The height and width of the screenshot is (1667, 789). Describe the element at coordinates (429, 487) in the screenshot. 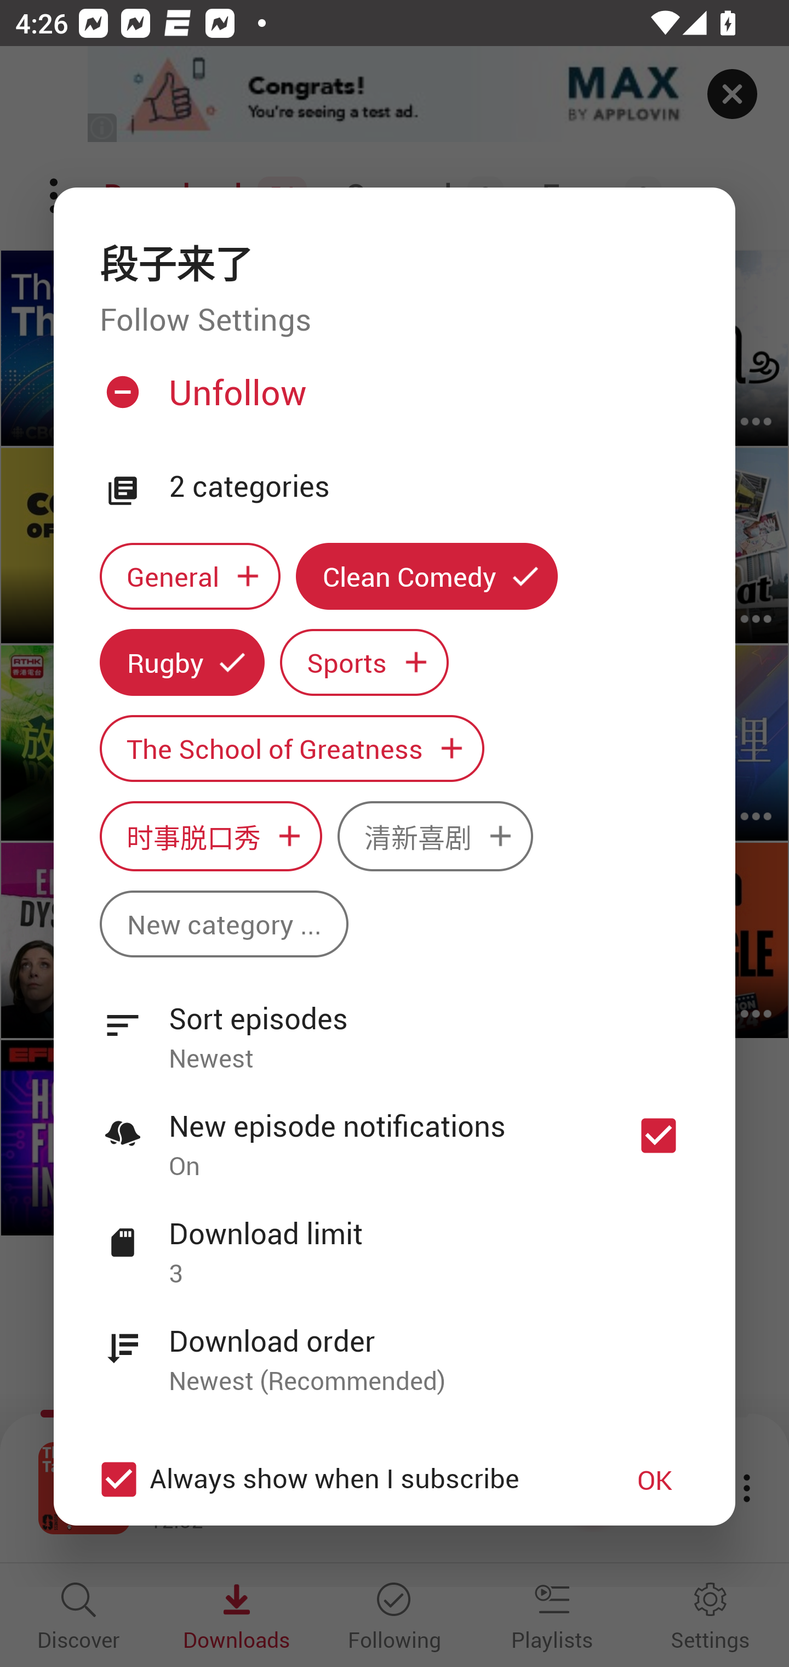

I see `2 categories` at that location.